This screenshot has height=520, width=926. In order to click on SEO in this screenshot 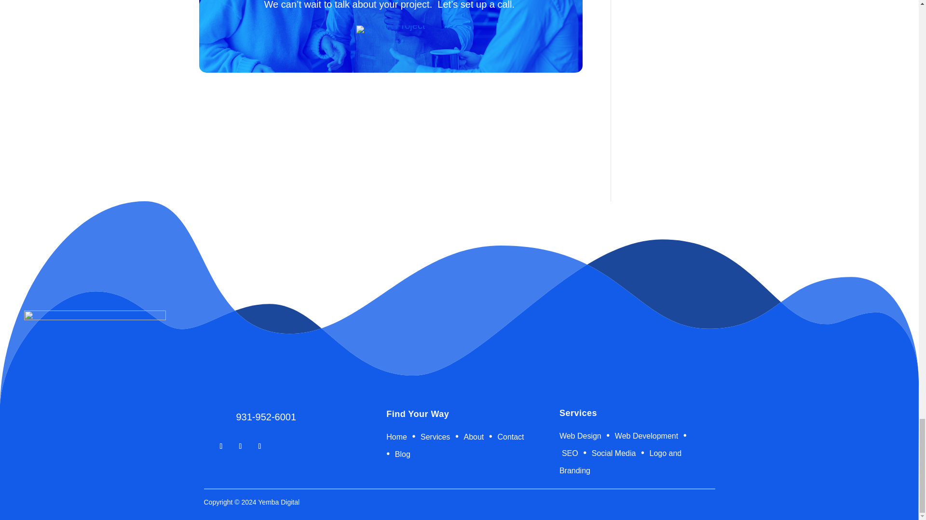, I will do `click(570, 454)`.